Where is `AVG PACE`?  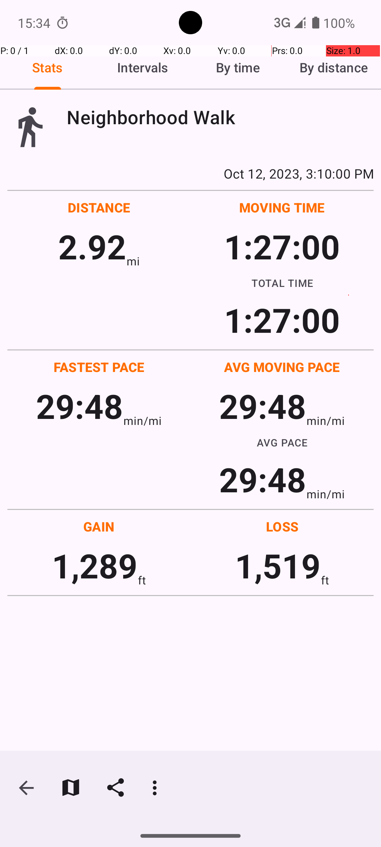
AVG PACE is located at coordinates (282, 443).